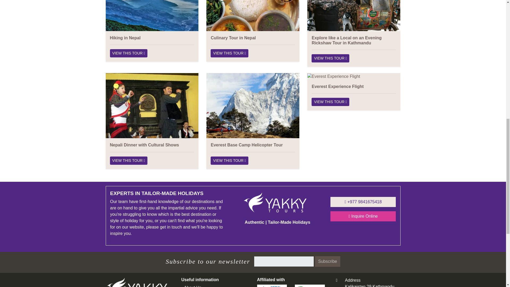 Image resolution: width=510 pixels, height=287 pixels. What do you see at coordinates (330, 58) in the screenshot?
I see `VIEW THIS TOUR` at bounding box center [330, 58].